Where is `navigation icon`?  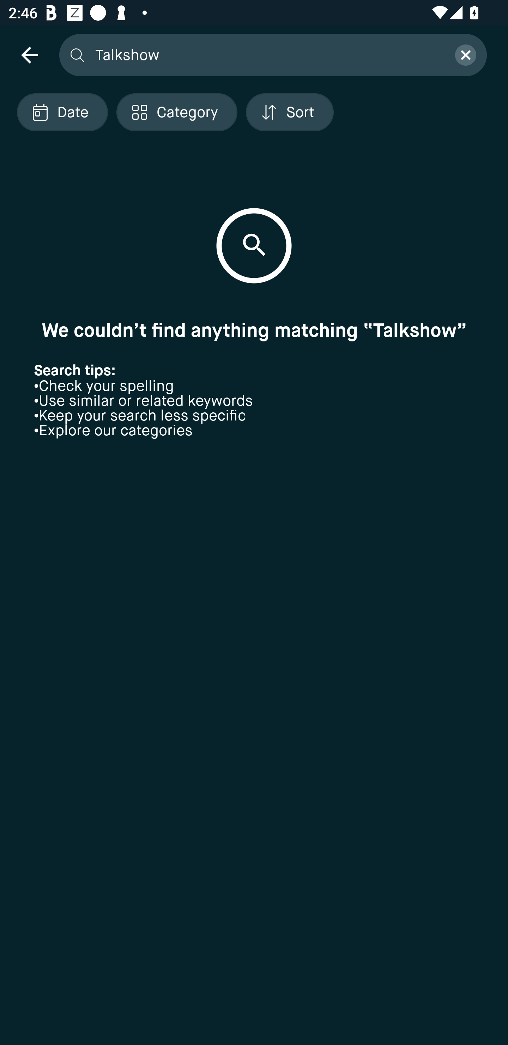
navigation icon is located at coordinates (29, 54).